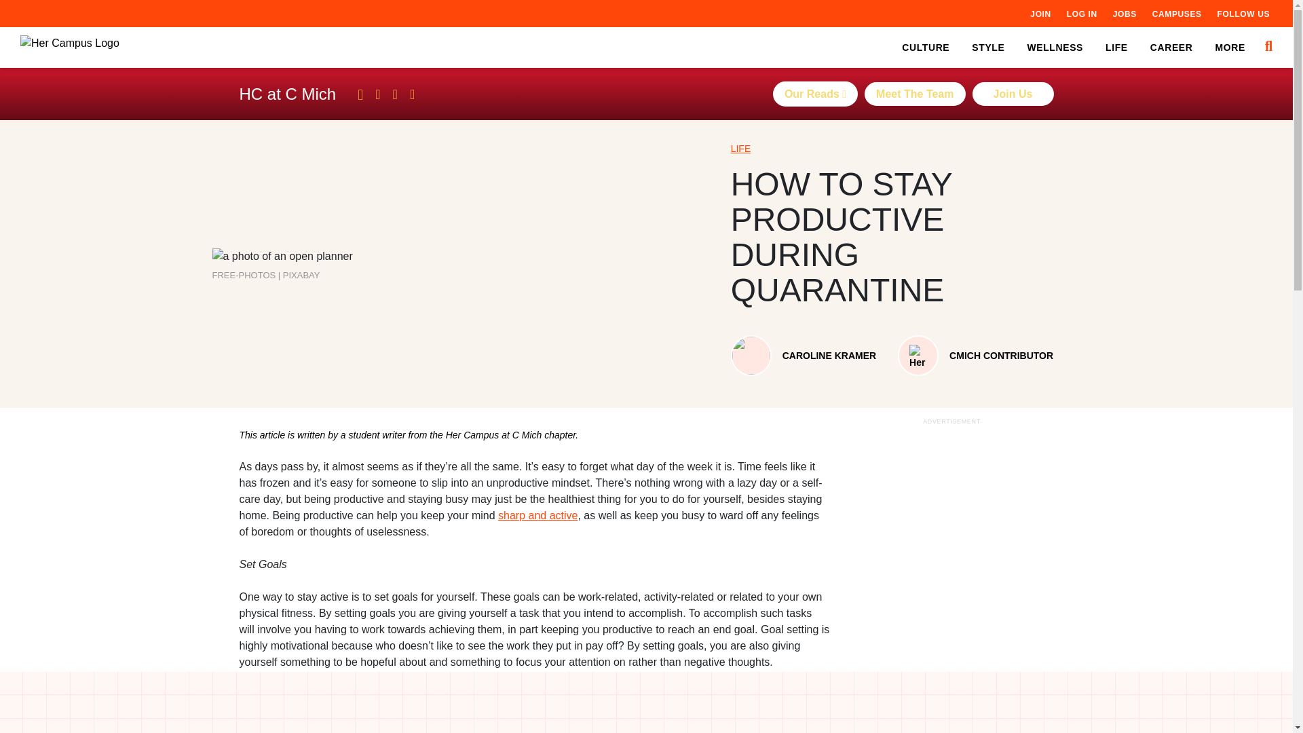  Describe the element at coordinates (1082, 14) in the screenshot. I see `LOG IN` at that location.